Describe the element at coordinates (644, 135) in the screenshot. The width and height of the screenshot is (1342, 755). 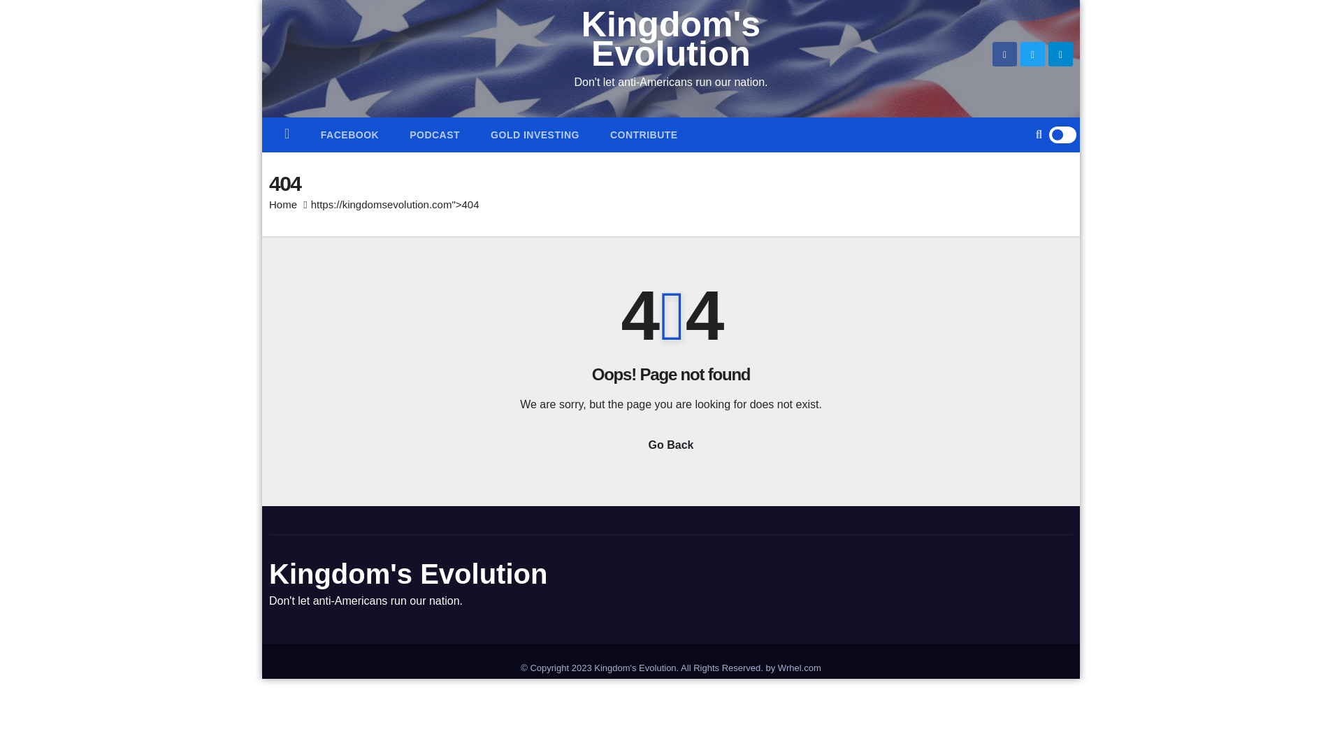
I see `CONTRIBUTE` at that location.